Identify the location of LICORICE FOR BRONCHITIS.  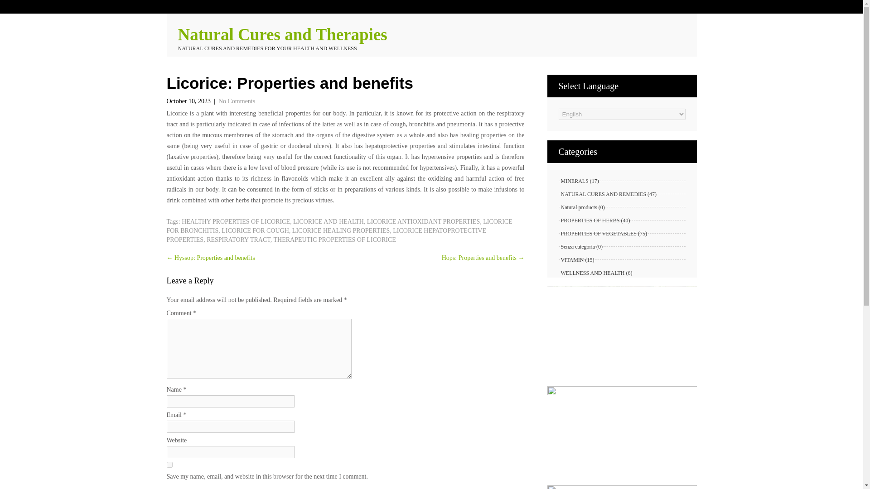
(339, 226).